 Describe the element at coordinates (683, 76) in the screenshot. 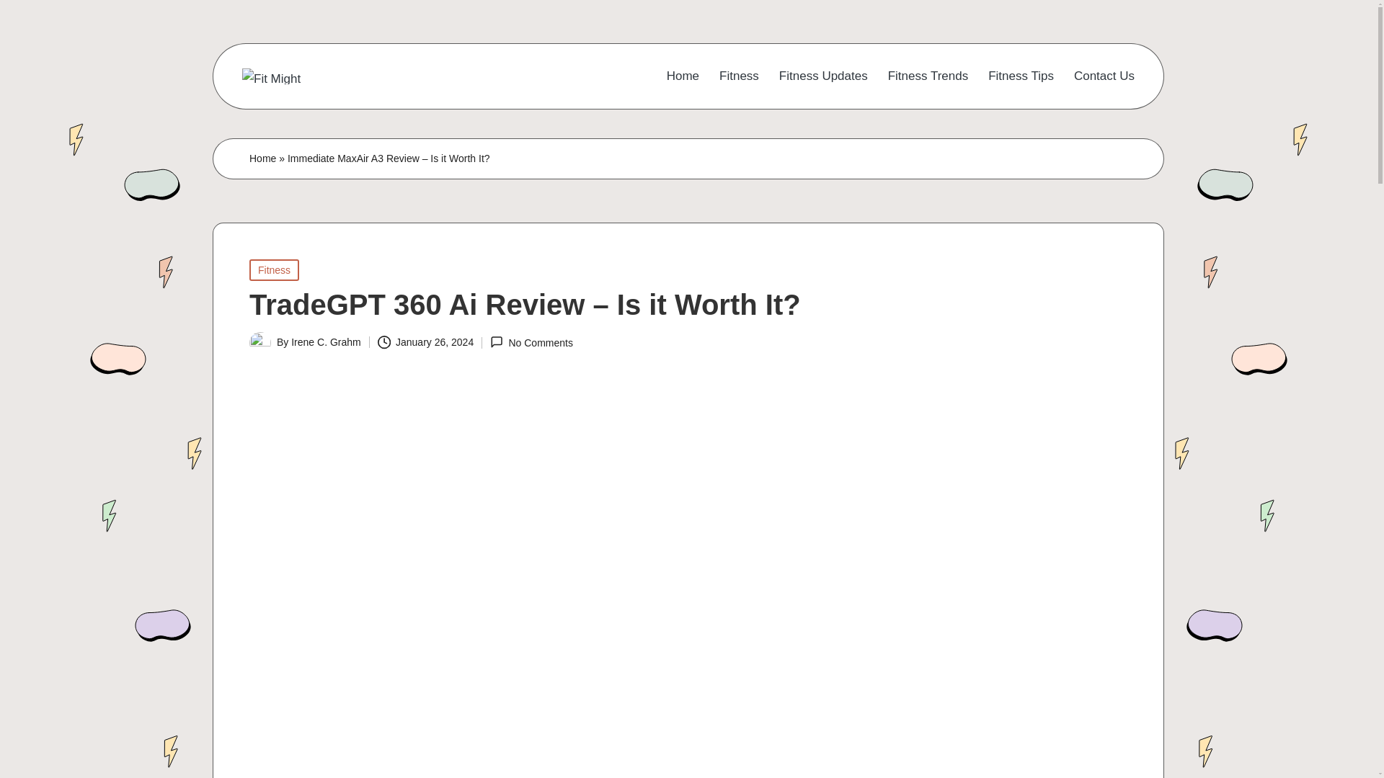

I see `Home` at that location.